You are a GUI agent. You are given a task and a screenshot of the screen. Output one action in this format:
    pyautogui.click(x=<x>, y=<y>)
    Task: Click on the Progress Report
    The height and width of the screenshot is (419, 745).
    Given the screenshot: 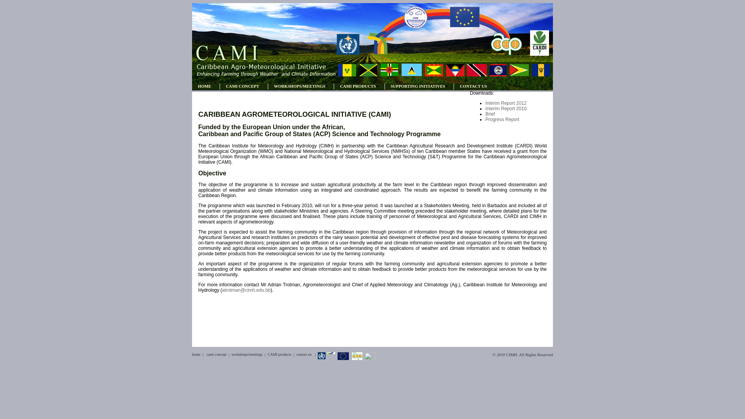 What is the action you would take?
    pyautogui.click(x=502, y=119)
    